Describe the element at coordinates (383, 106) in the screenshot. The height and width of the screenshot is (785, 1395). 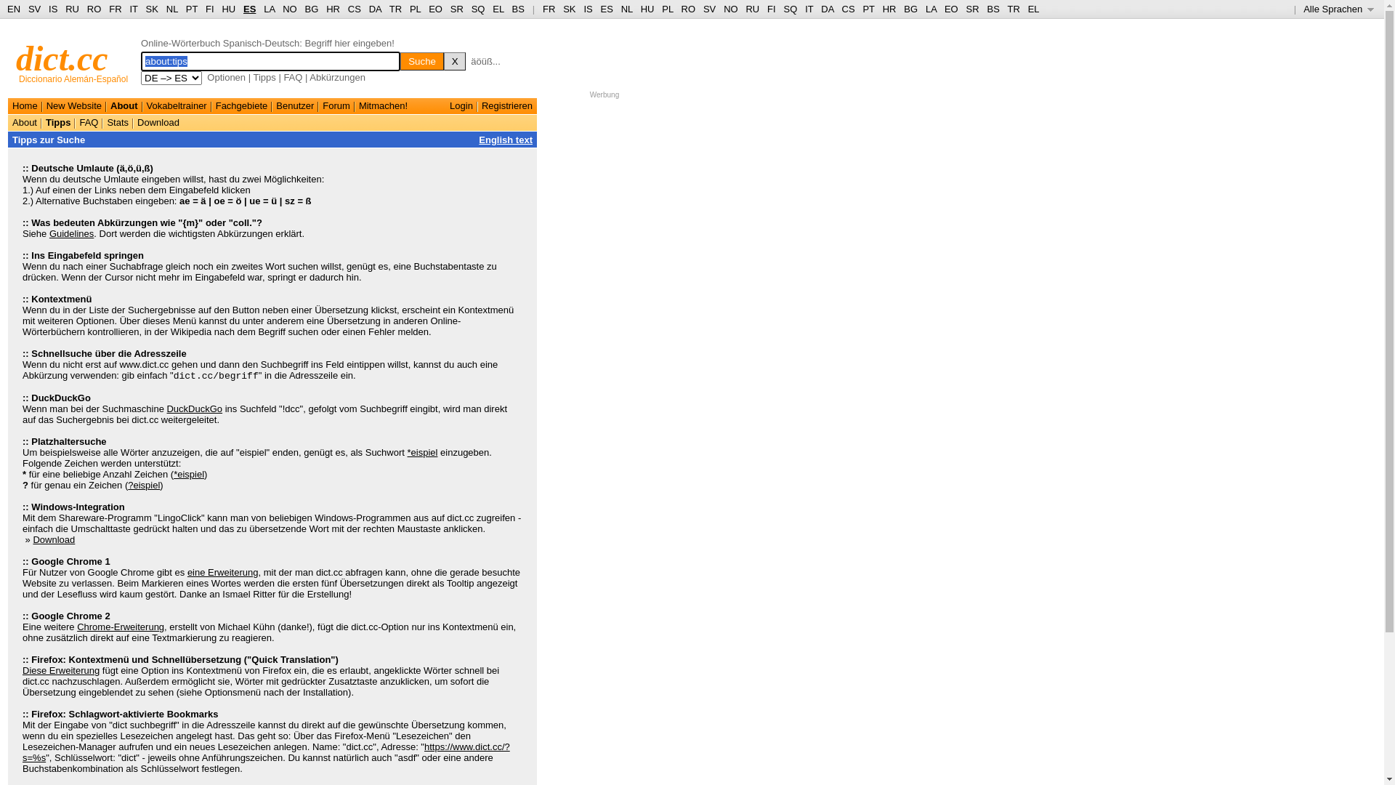
I see `Mitmachen!` at that location.